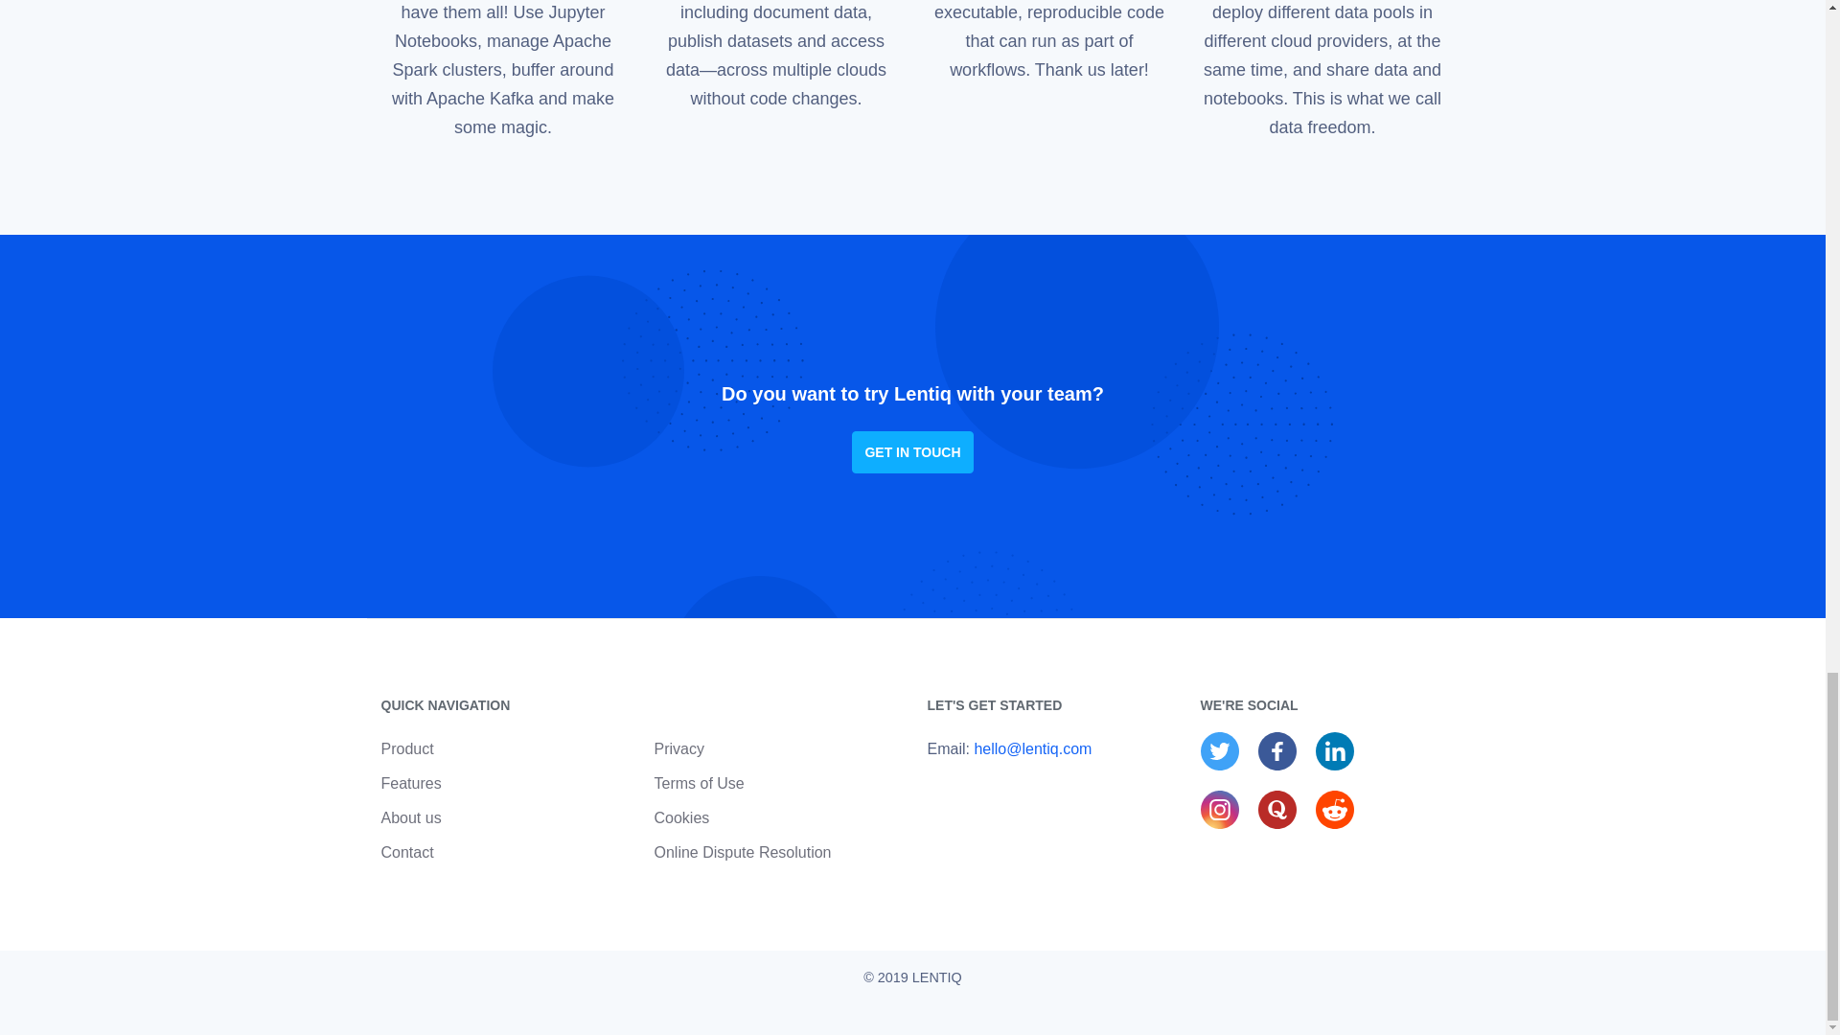 This screenshot has width=1840, height=1035. Describe the element at coordinates (407, 748) in the screenshot. I see `Product` at that location.